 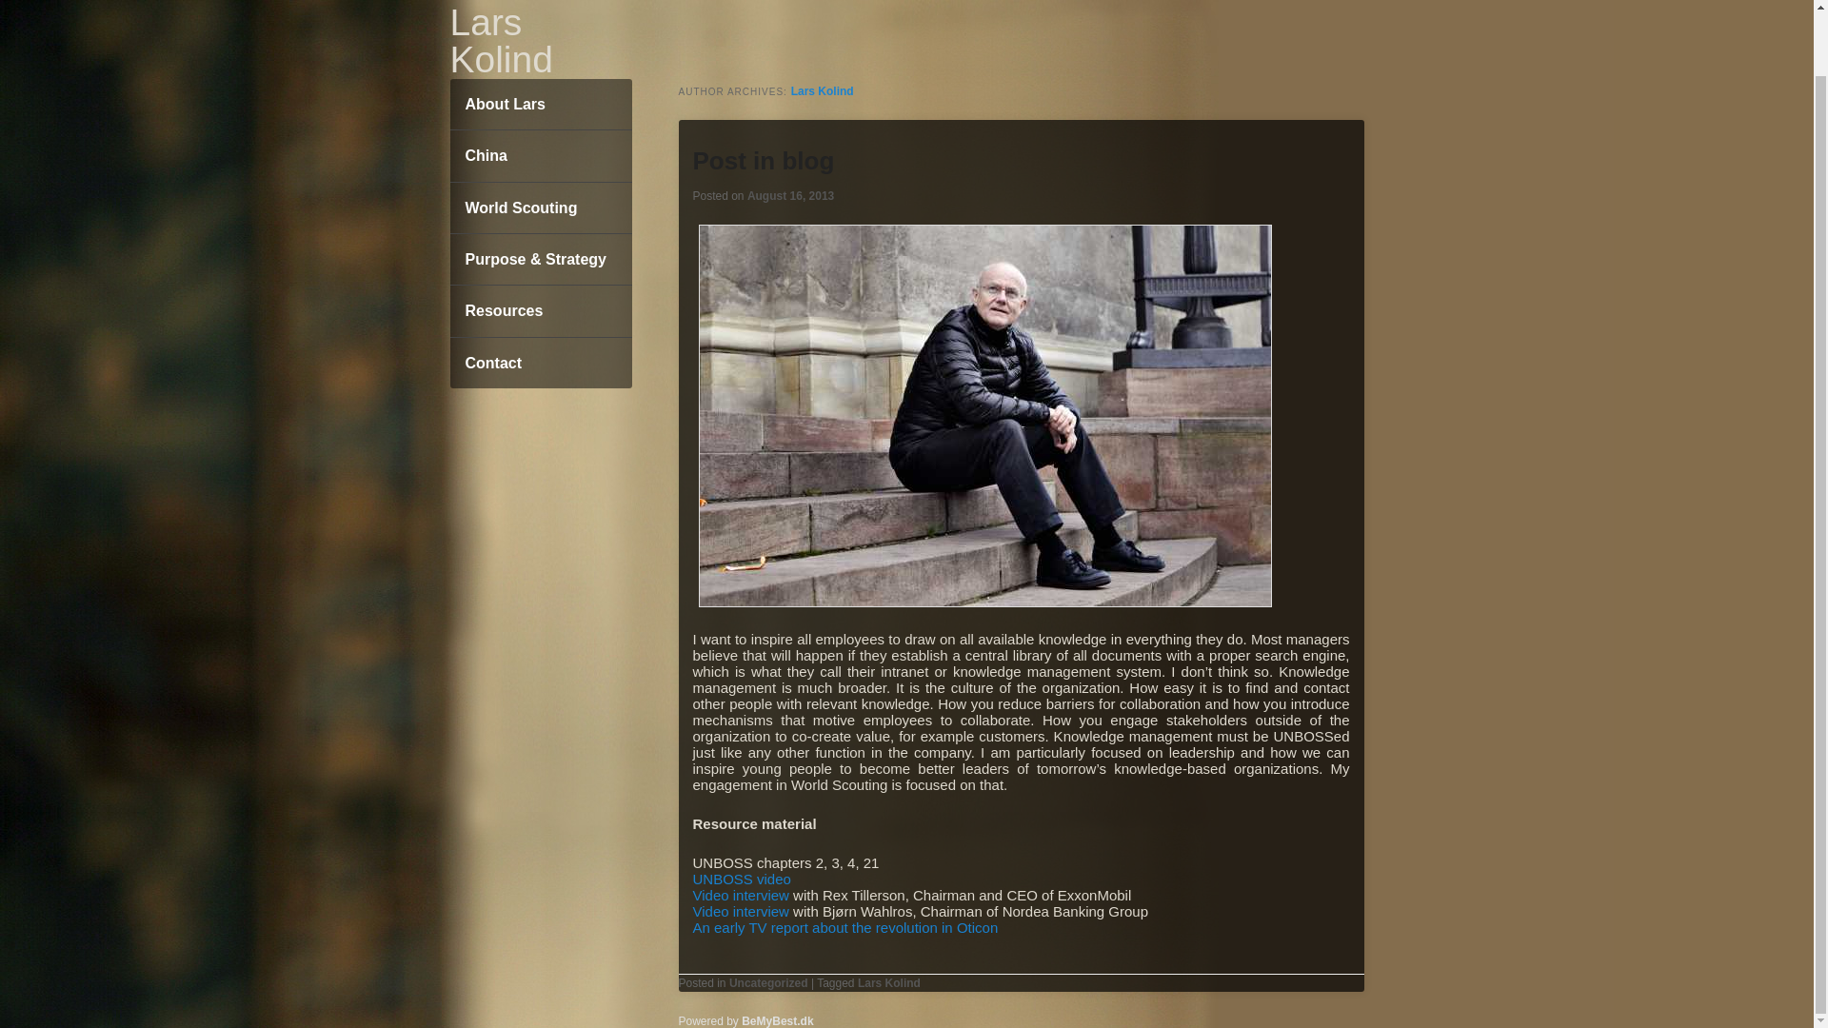 I want to click on Skip to secondary content, so click(x=540, y=130).